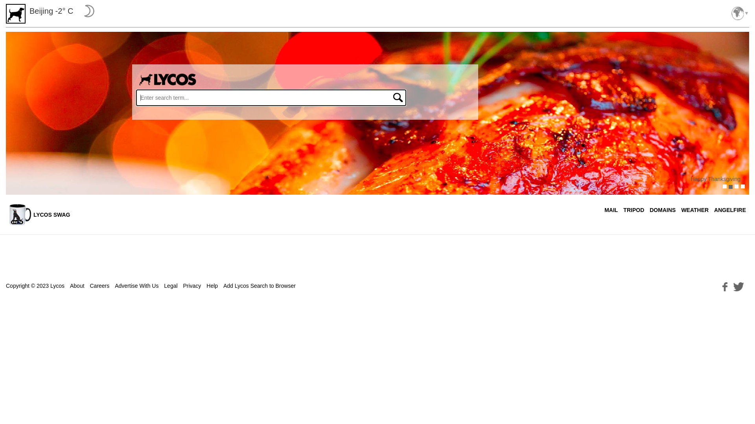 The width and height of the screenshot is (755, 424). Describe the element at coordinates (212, 286) in the screenshot. I see `Help` at that location.